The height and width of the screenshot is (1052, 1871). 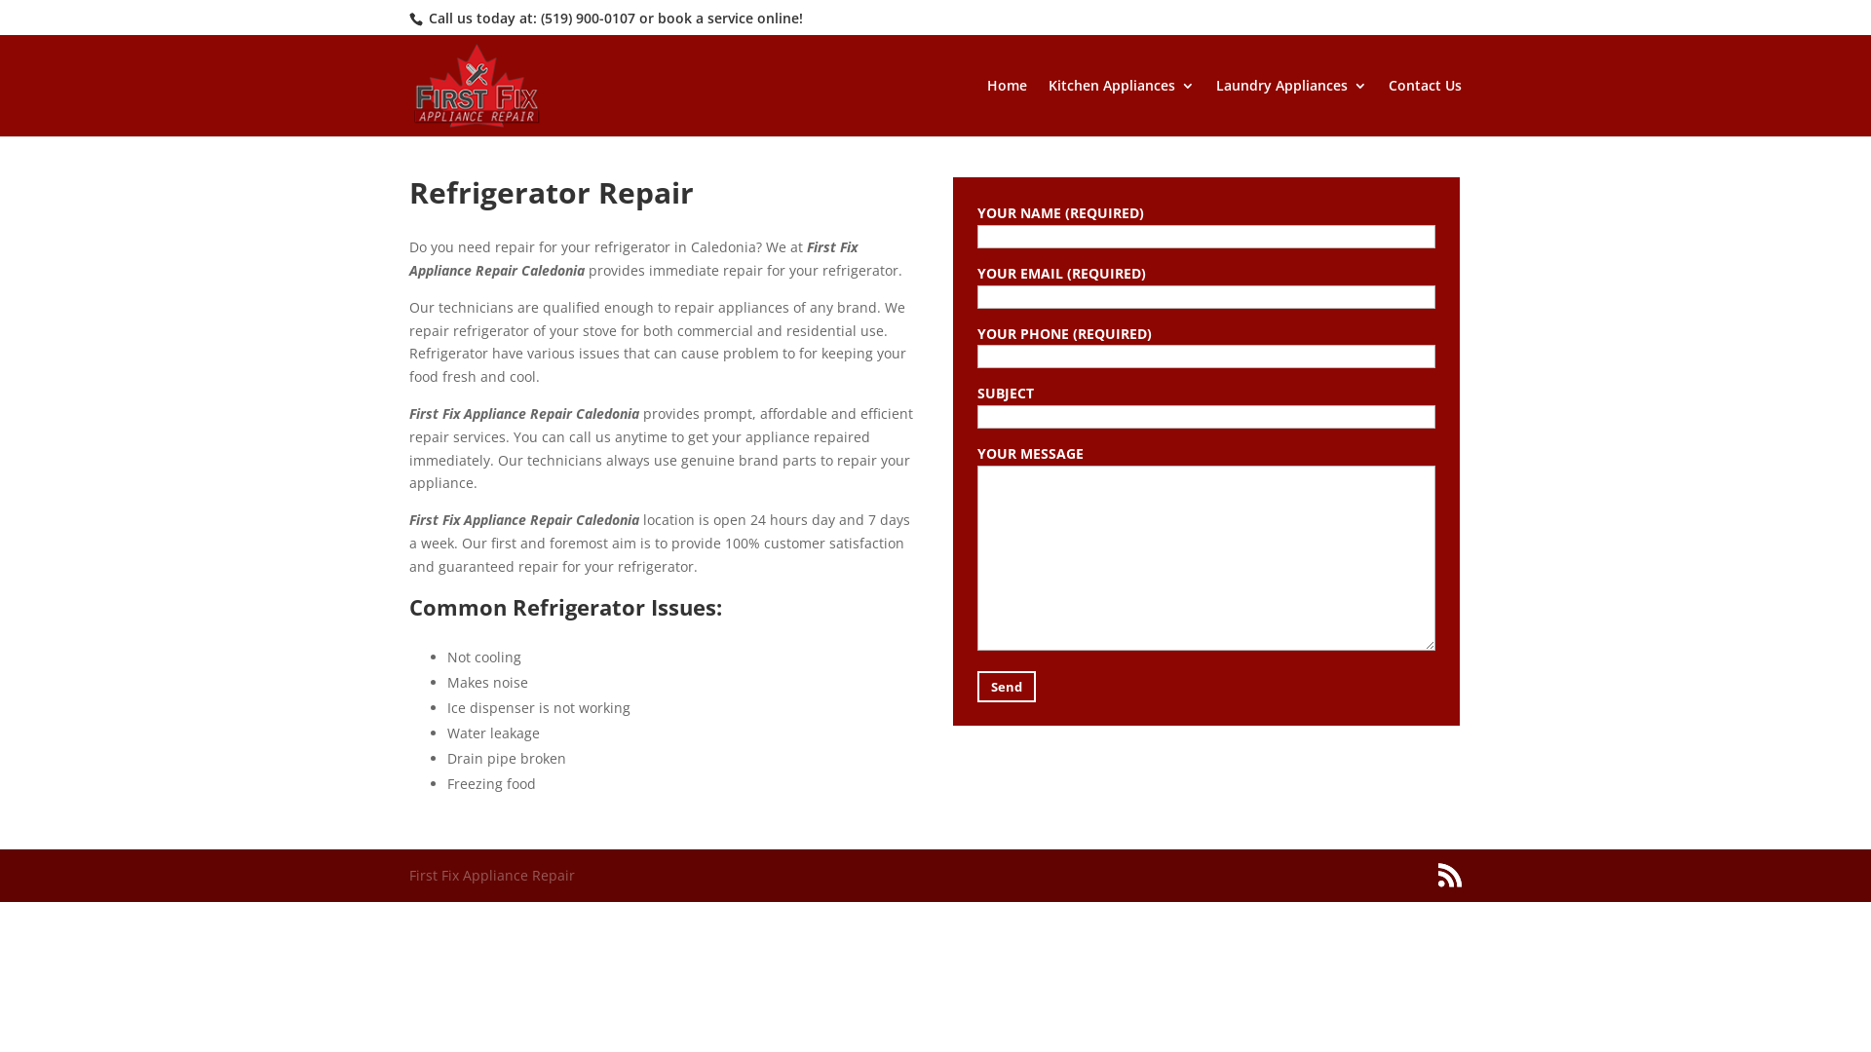 What do you see at coordinates (1122, 107) in the screenshot?
I see `Kitchen Appliances` at bounding box center [1122, 107].